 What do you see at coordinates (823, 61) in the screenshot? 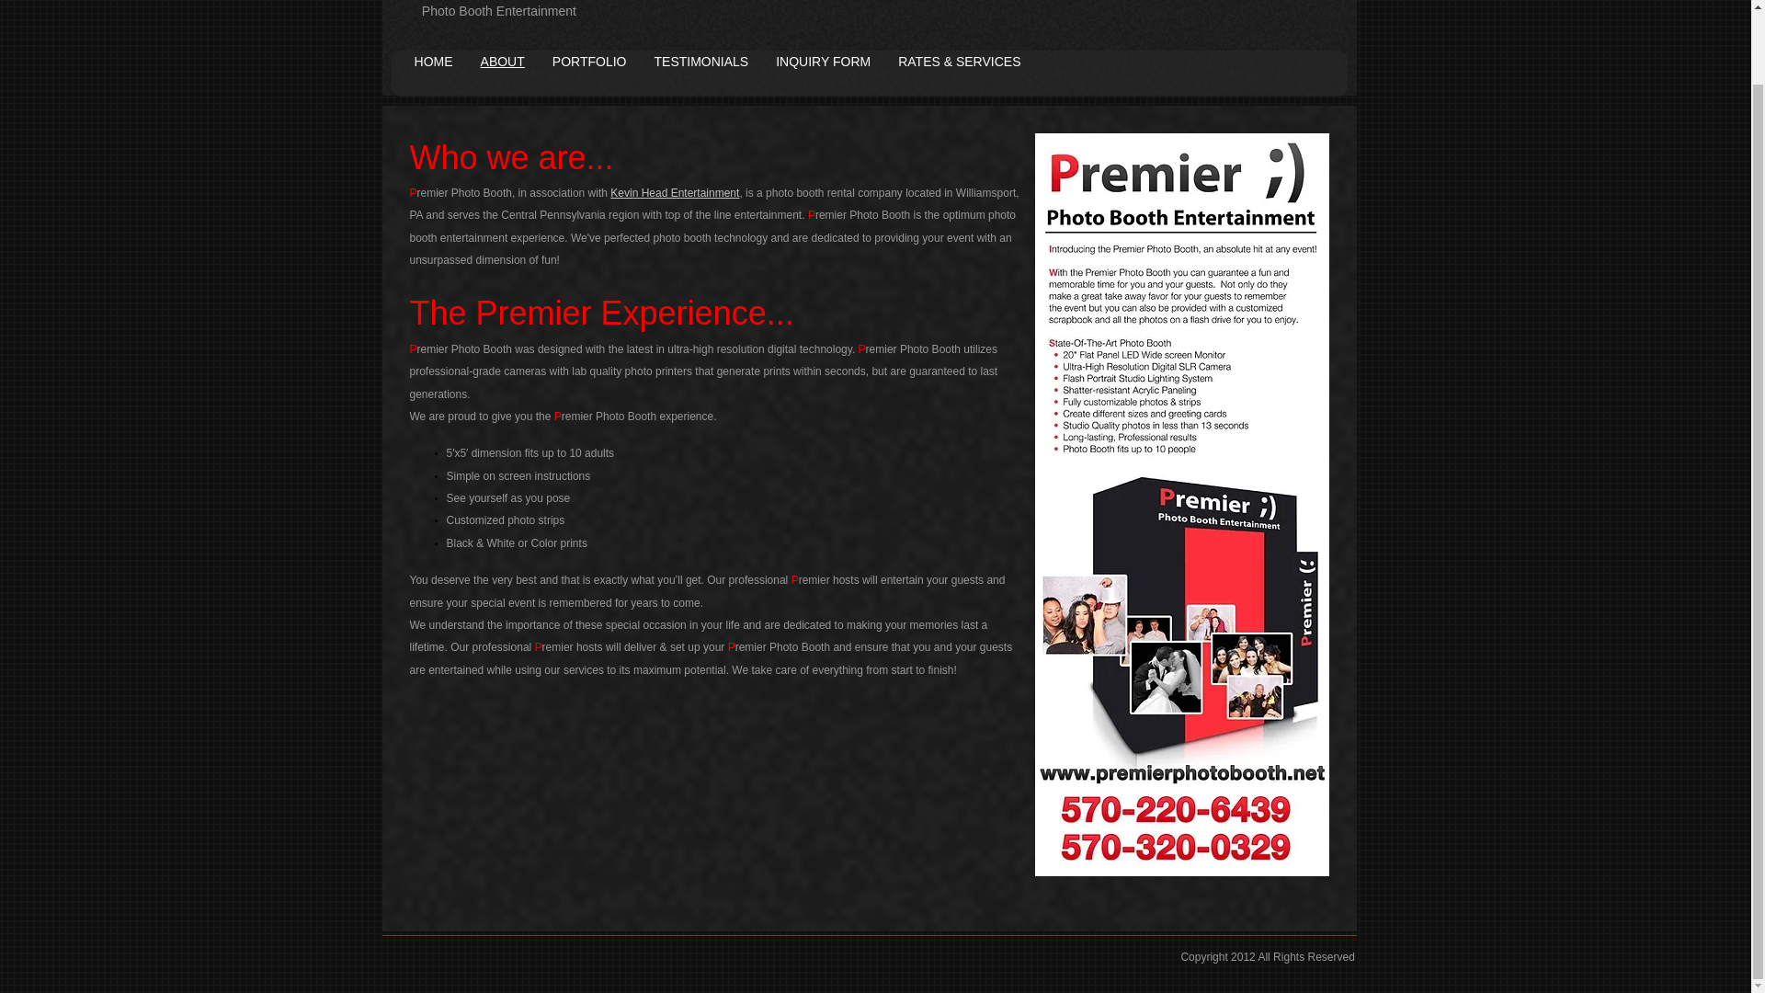
I see `INQUIRY FORM` at bounding box center [823, 61].